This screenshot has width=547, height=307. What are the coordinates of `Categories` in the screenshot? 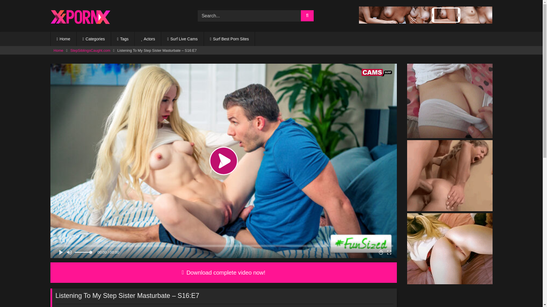 It's located at (93, 39).